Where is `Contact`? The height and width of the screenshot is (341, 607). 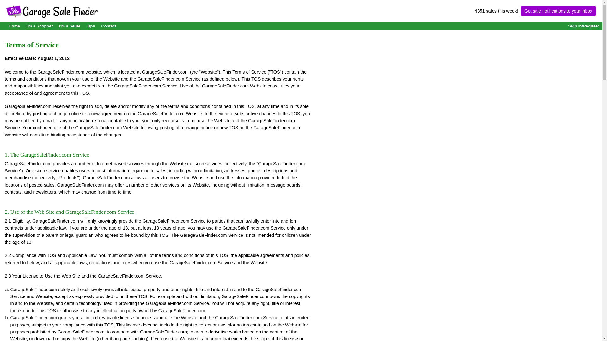
Contact is located at coordinates (109, 26).